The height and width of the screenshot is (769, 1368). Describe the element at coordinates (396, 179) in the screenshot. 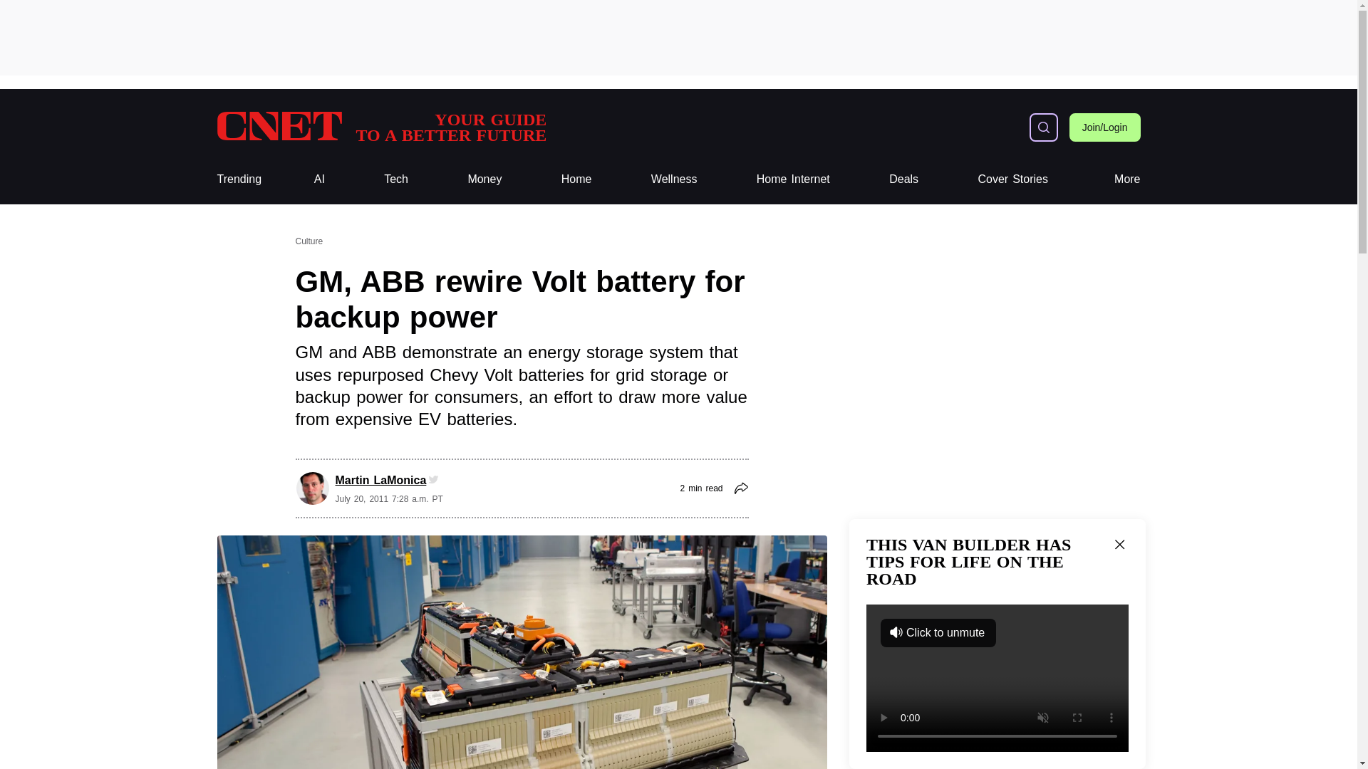

I see `Tech` at that location.